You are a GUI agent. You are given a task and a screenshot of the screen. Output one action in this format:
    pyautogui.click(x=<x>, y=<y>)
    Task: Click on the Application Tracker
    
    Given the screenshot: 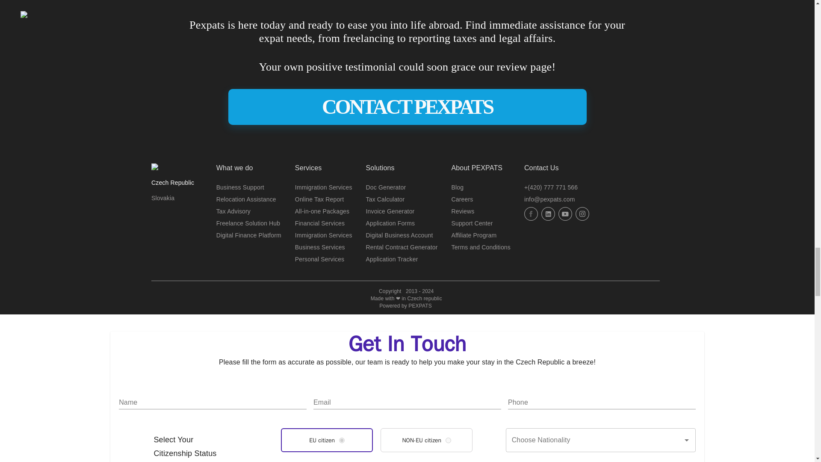 What is the action you would take?
    pyautogui.click(x=392, y=259)
    